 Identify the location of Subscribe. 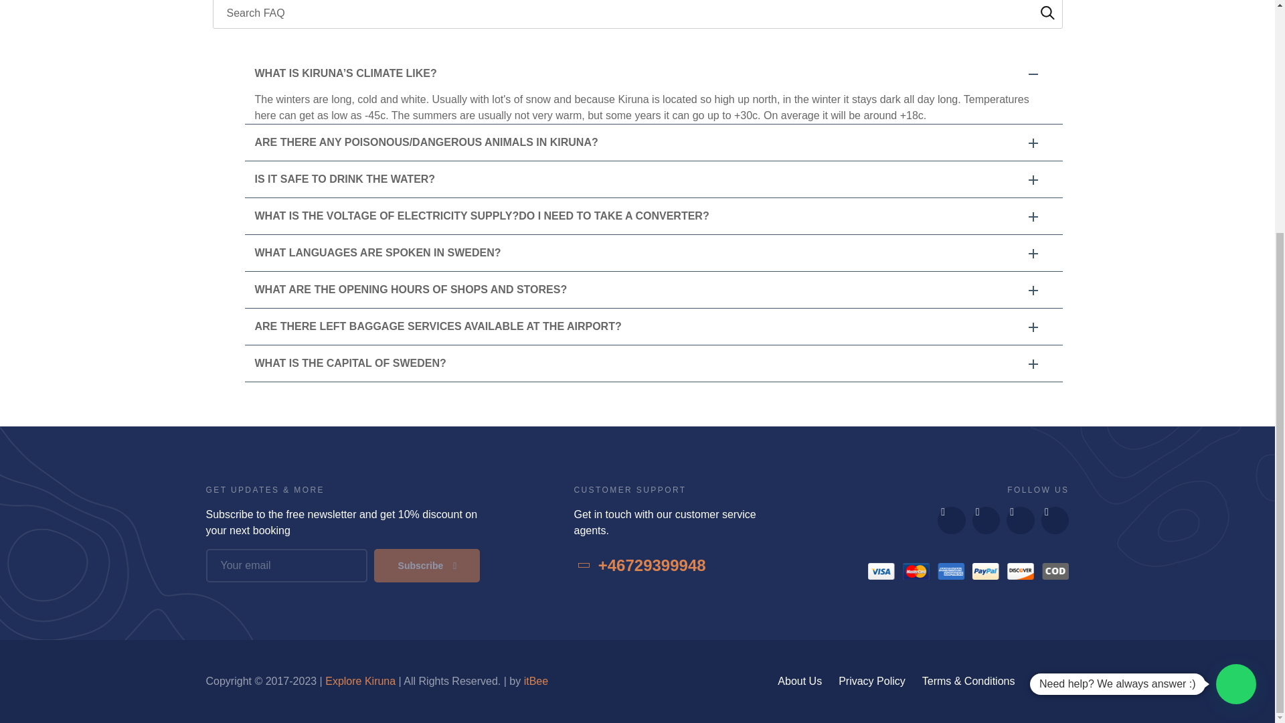
(426, 565).